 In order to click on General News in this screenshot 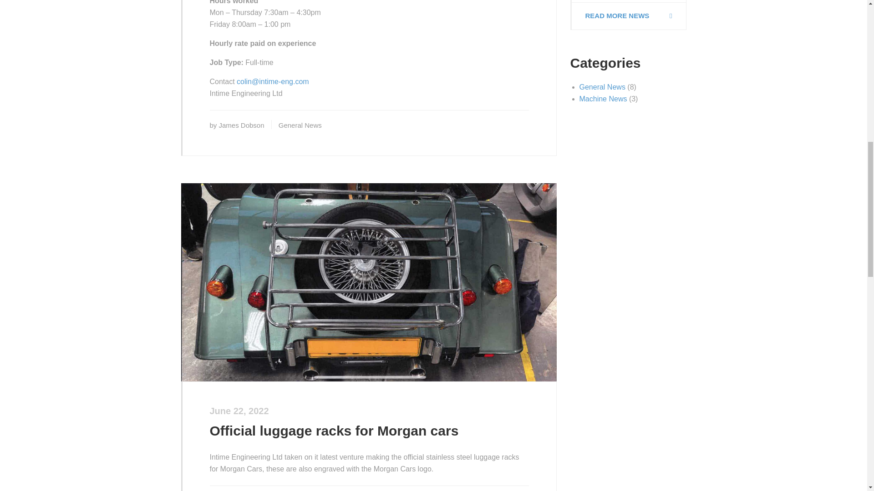, I will do `click(300, 125)`.